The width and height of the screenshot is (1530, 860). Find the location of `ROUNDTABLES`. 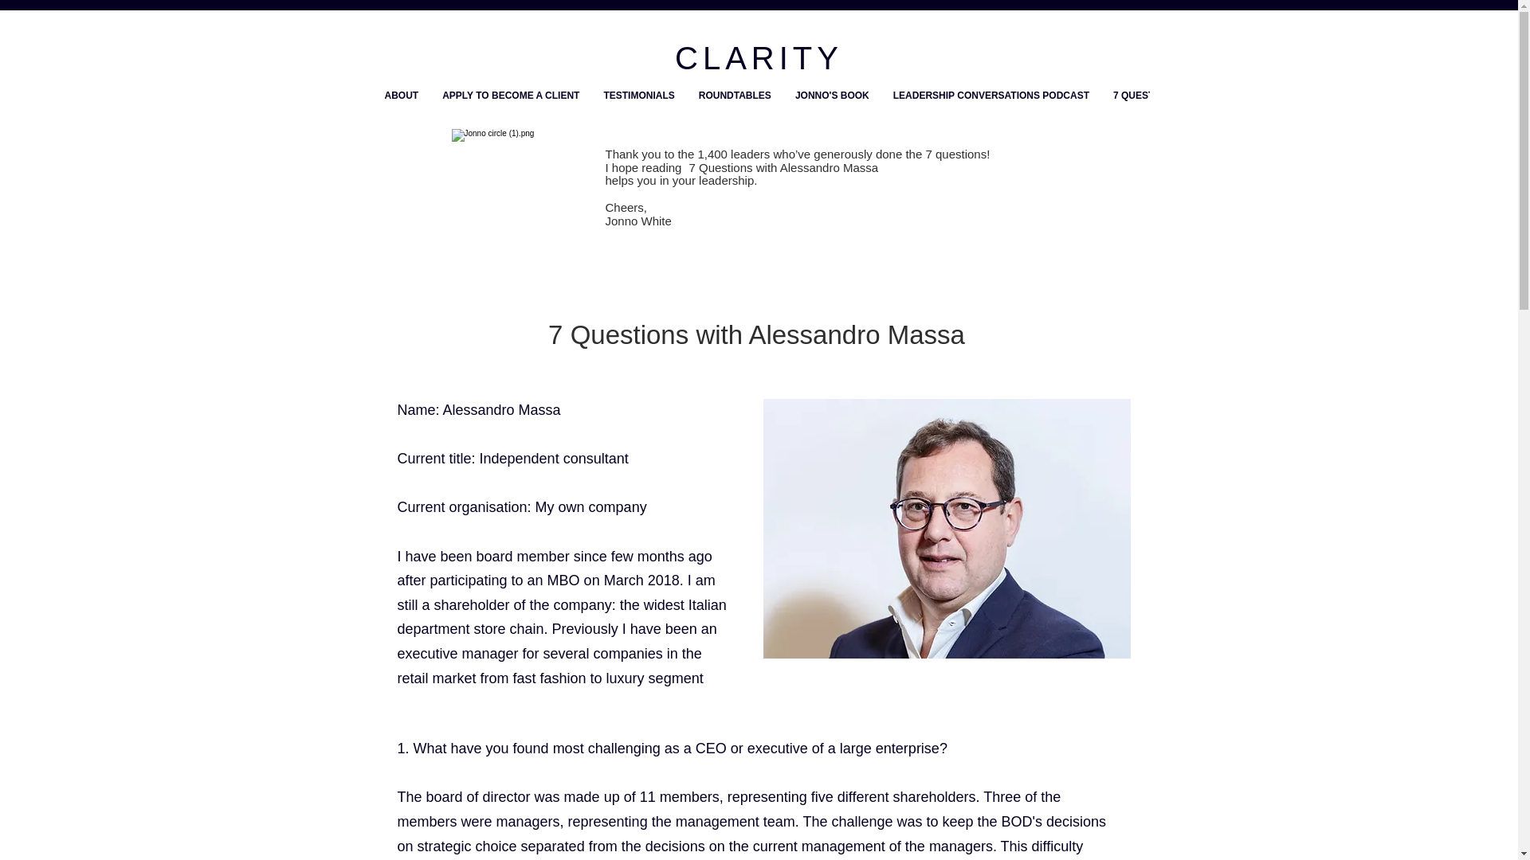

ROUNDTABLES is located at coordinates (735, 109).